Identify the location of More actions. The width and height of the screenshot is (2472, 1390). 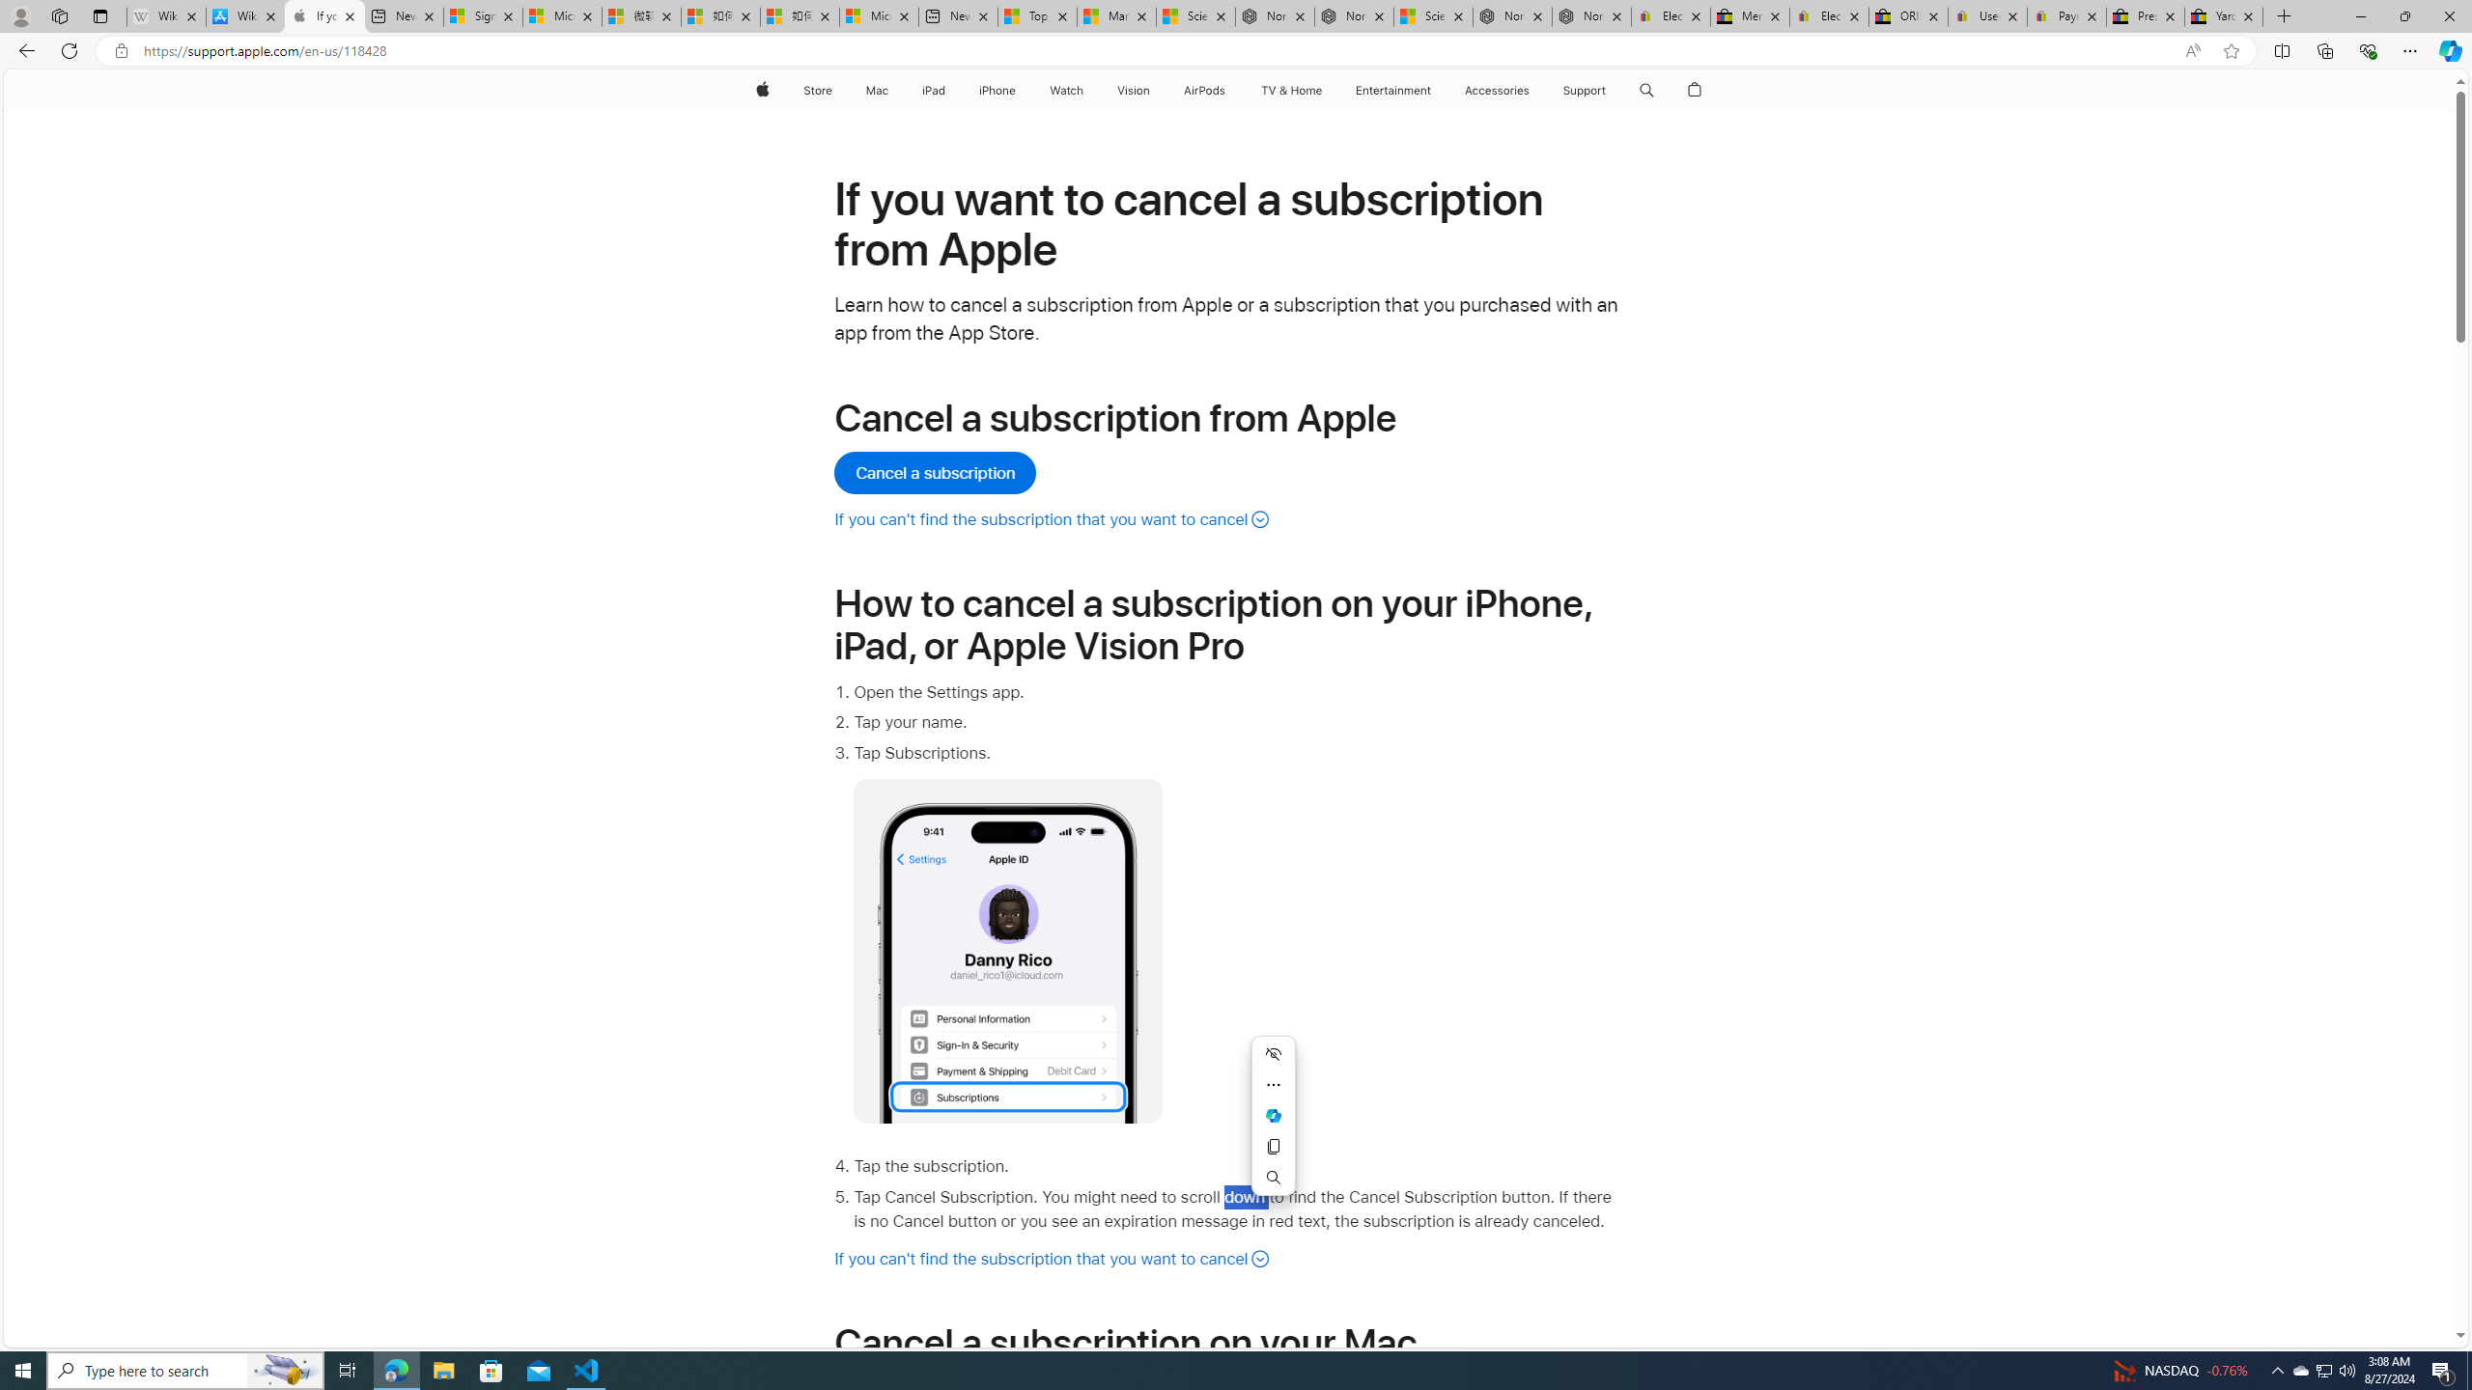
(1274, 1085).